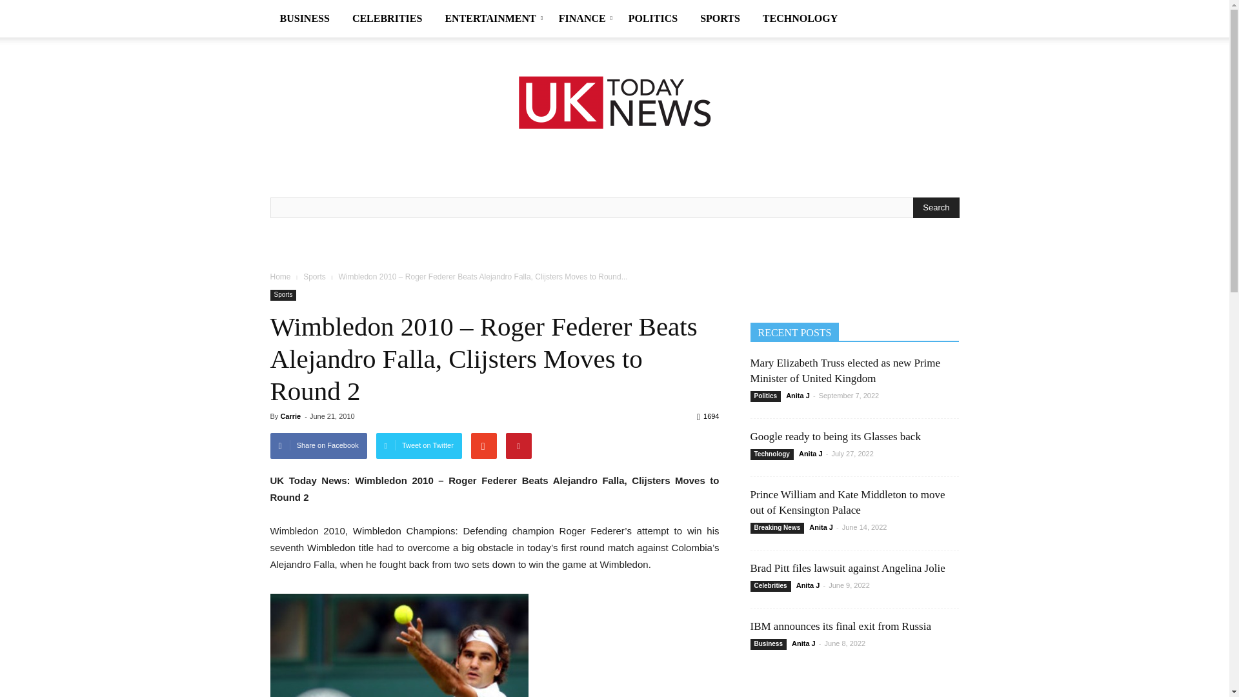  I want to click on Google ready to being its Glasses back, so click(835, 436).